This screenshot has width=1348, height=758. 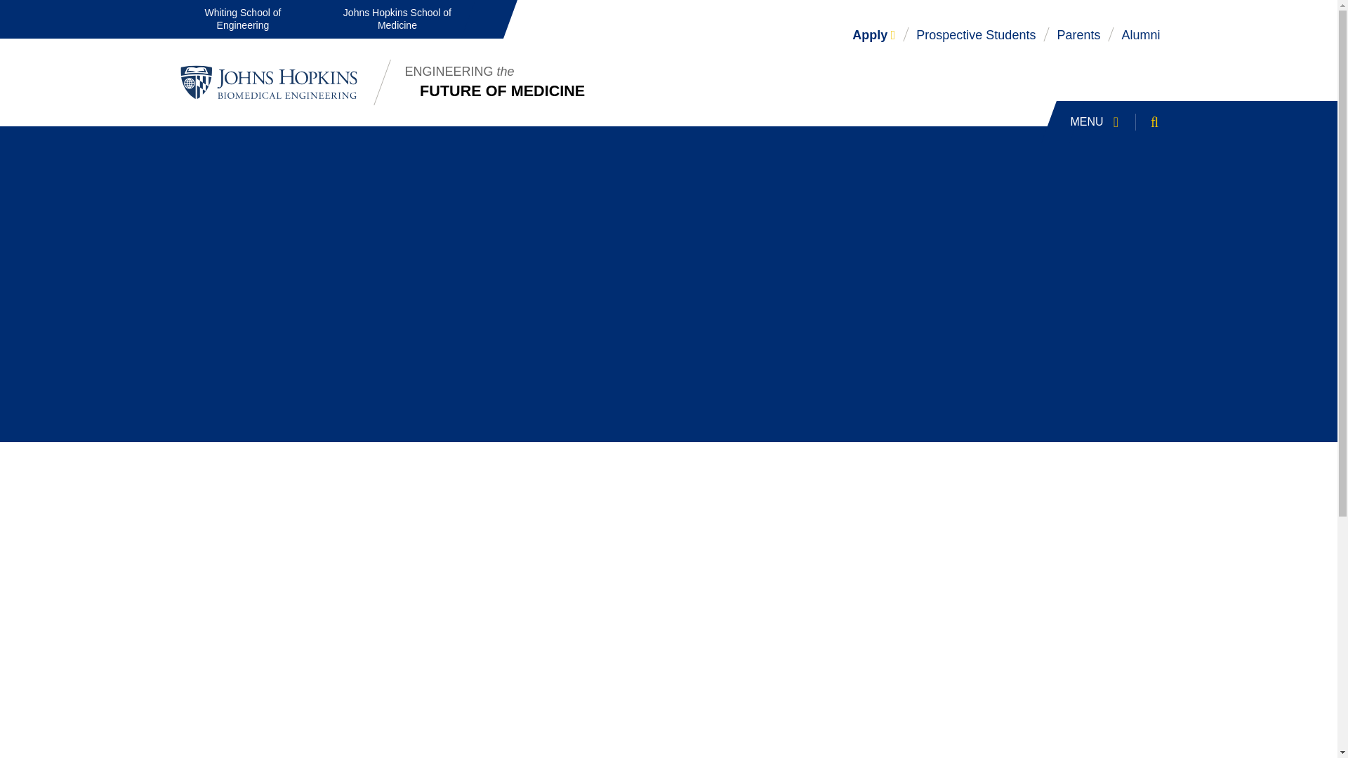 What do you see at coordinates (268, 83) in the screenshot?
I see `Johns Hopkins Biomedical Engineering` at bounding box center [268, 83].